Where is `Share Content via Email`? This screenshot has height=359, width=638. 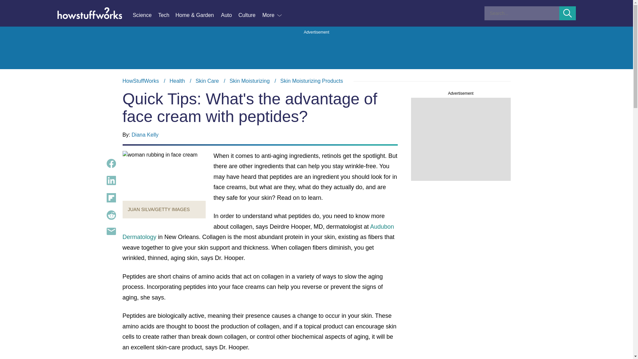 Share Content via Email is located at coordinates (111, 231).